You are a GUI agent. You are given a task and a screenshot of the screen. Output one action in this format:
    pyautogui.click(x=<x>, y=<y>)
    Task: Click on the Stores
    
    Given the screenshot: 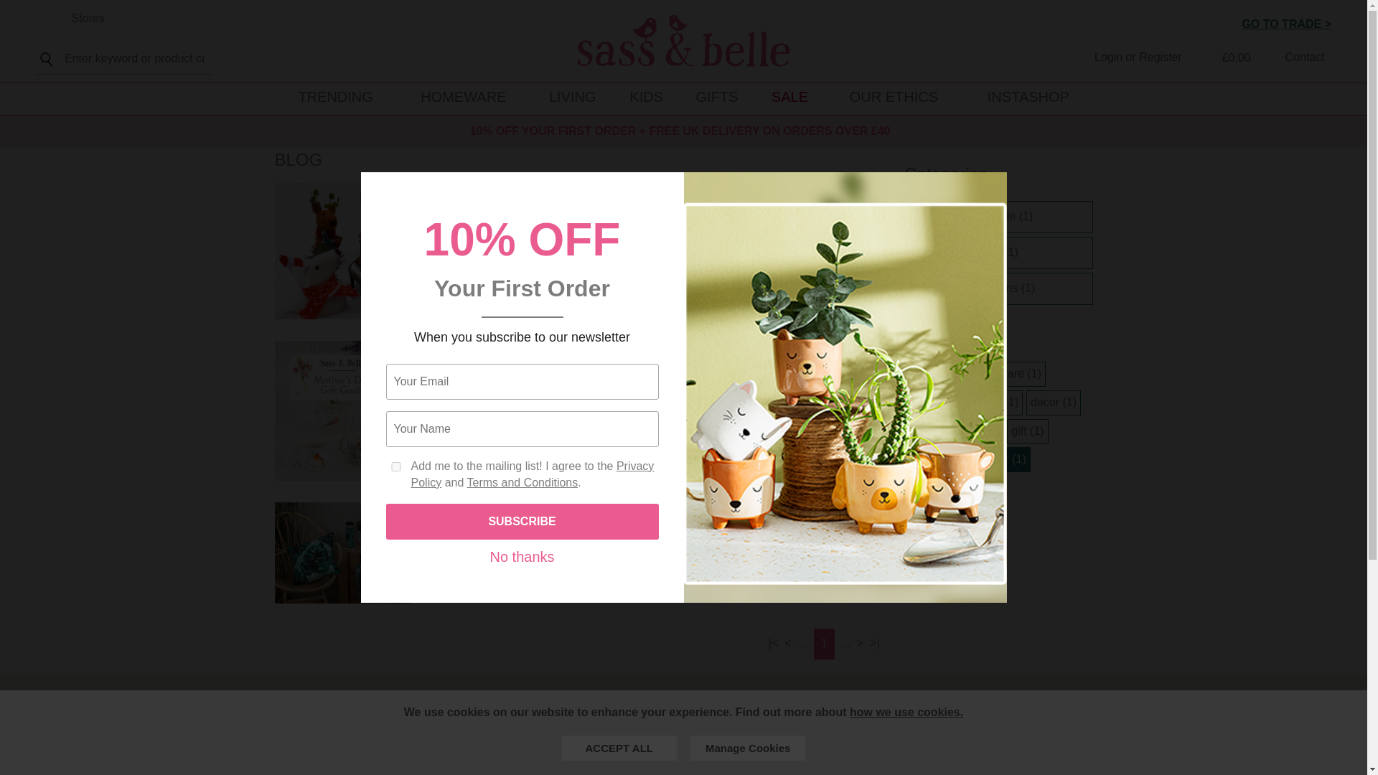 What is the action you would take?
    pyautogui.click(x=70, y=18)
    